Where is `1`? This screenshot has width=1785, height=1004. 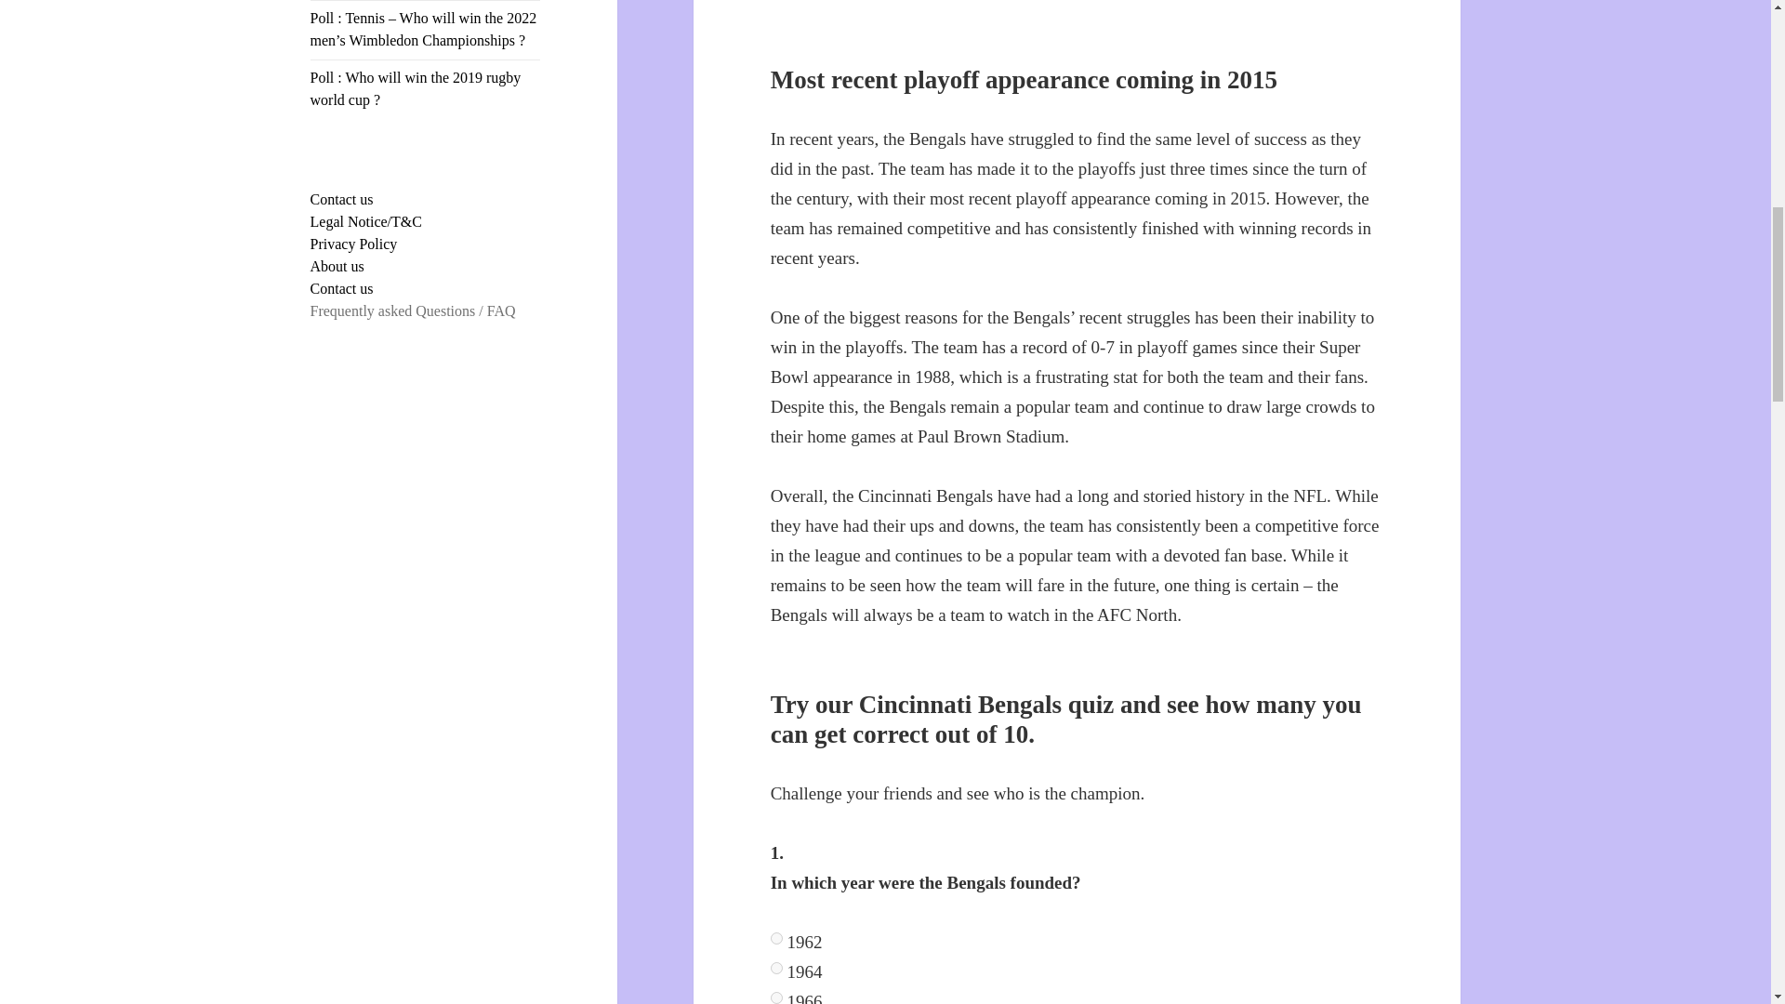
1 is located at coordinates (777, 967).